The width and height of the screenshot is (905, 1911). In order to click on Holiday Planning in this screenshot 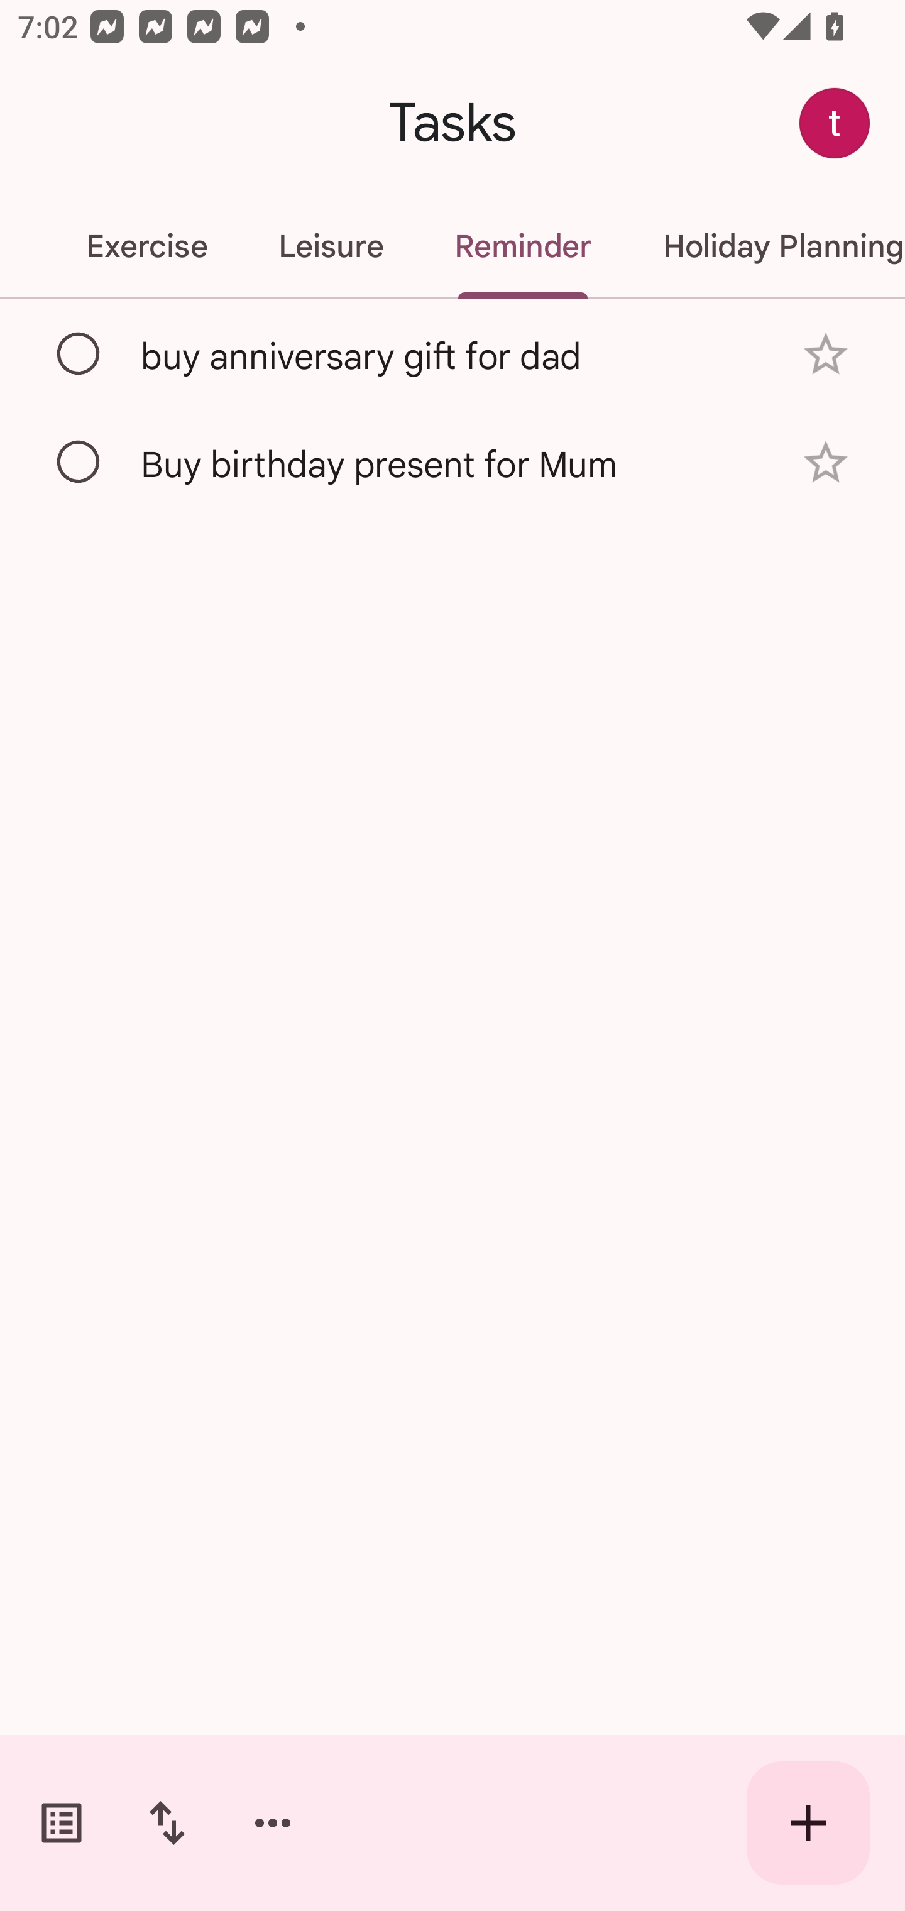, I will do `click(765, 246)`.